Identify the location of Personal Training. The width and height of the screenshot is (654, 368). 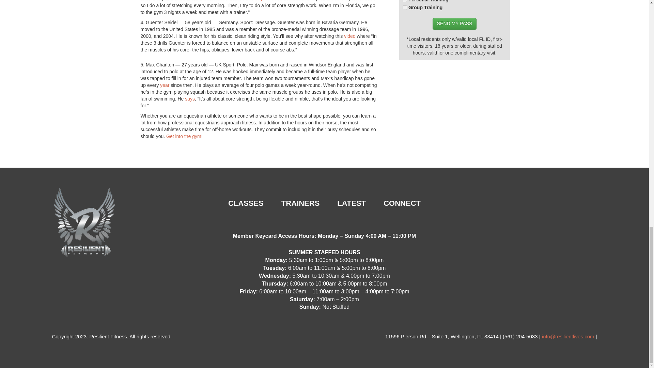
(405, 1).